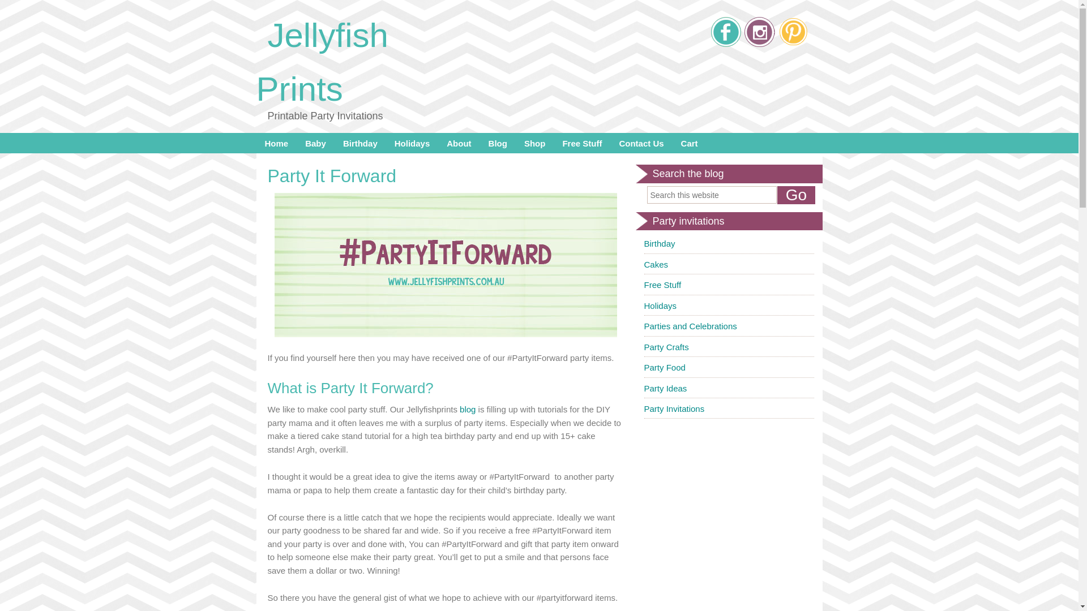 Image resolution: width=1087 pixels, height=611 pixels. Describe the element at coordinates (666, 388) in the screenshot. I see `Party Ideas` at that location.